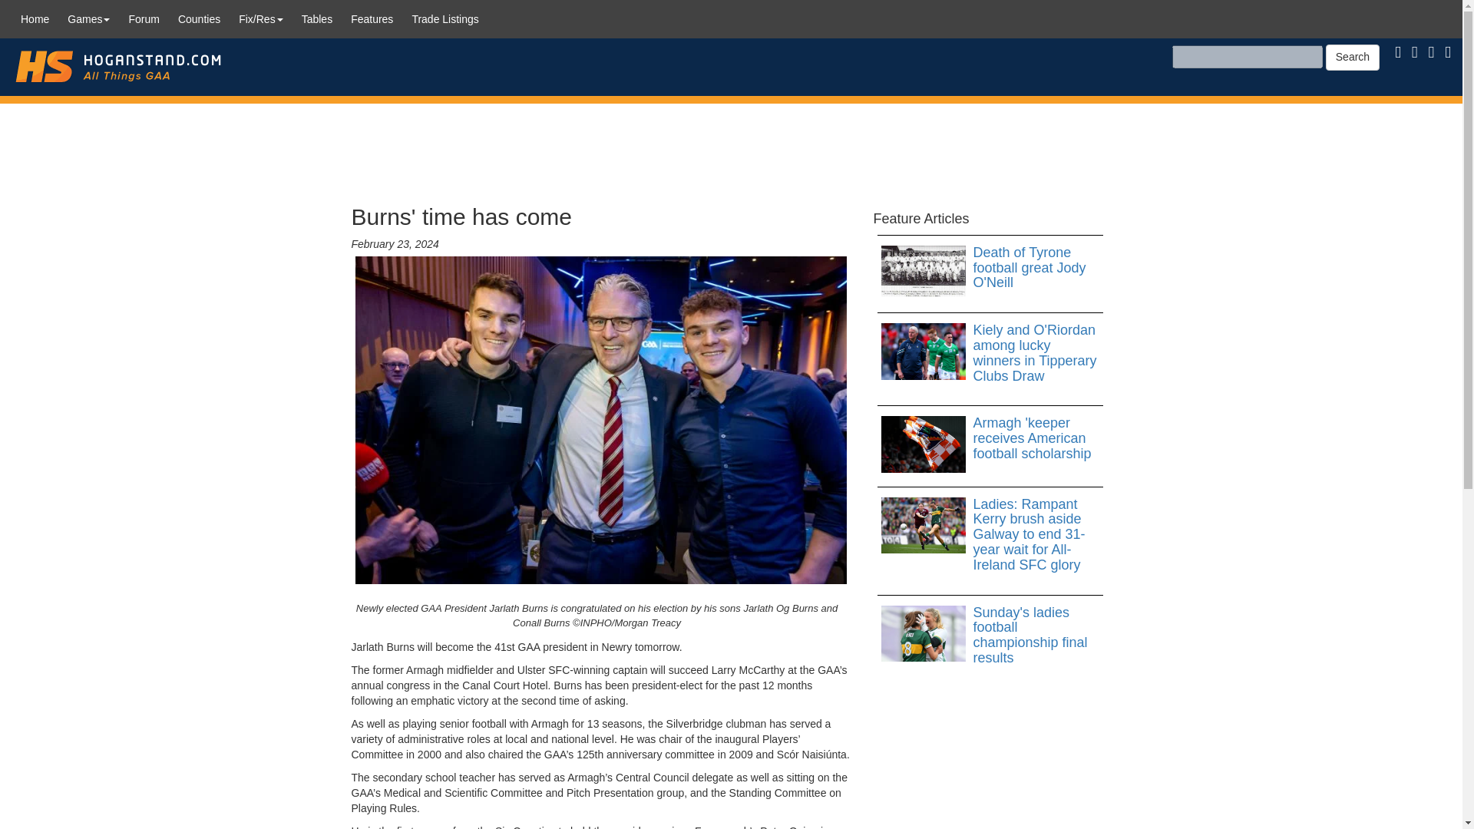 The image size is (1474, 829). What do you see at coordinates (372, 18) in the screenshot?
I see `Features` at bounding box center [372, 18].